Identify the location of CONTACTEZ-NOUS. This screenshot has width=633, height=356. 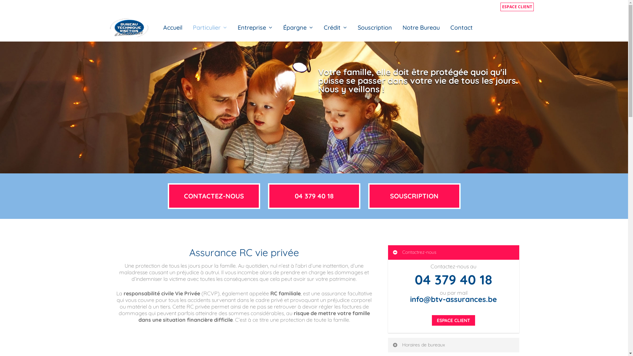
(214, 196).